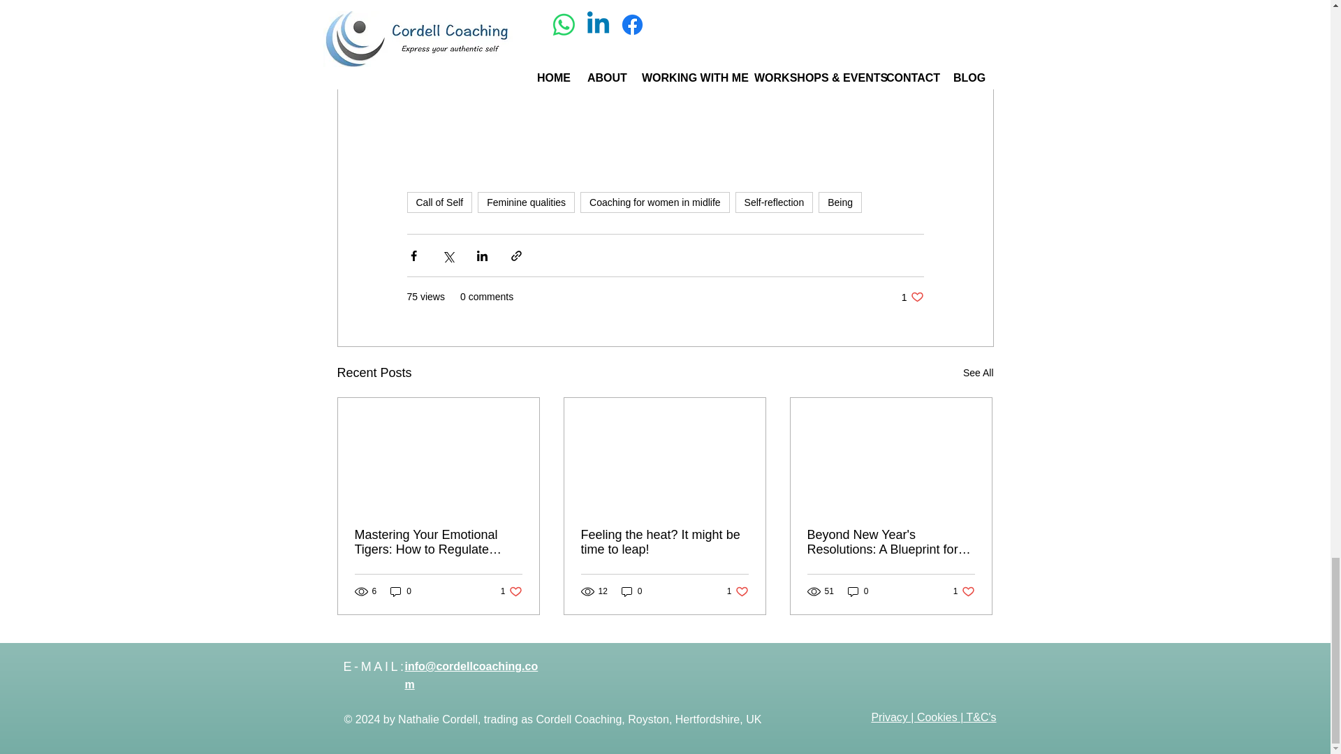 Image resolution: width=1341 pixels, height=754 pixels. I want to click on Coaching for women in midlife, so click(655, 202).